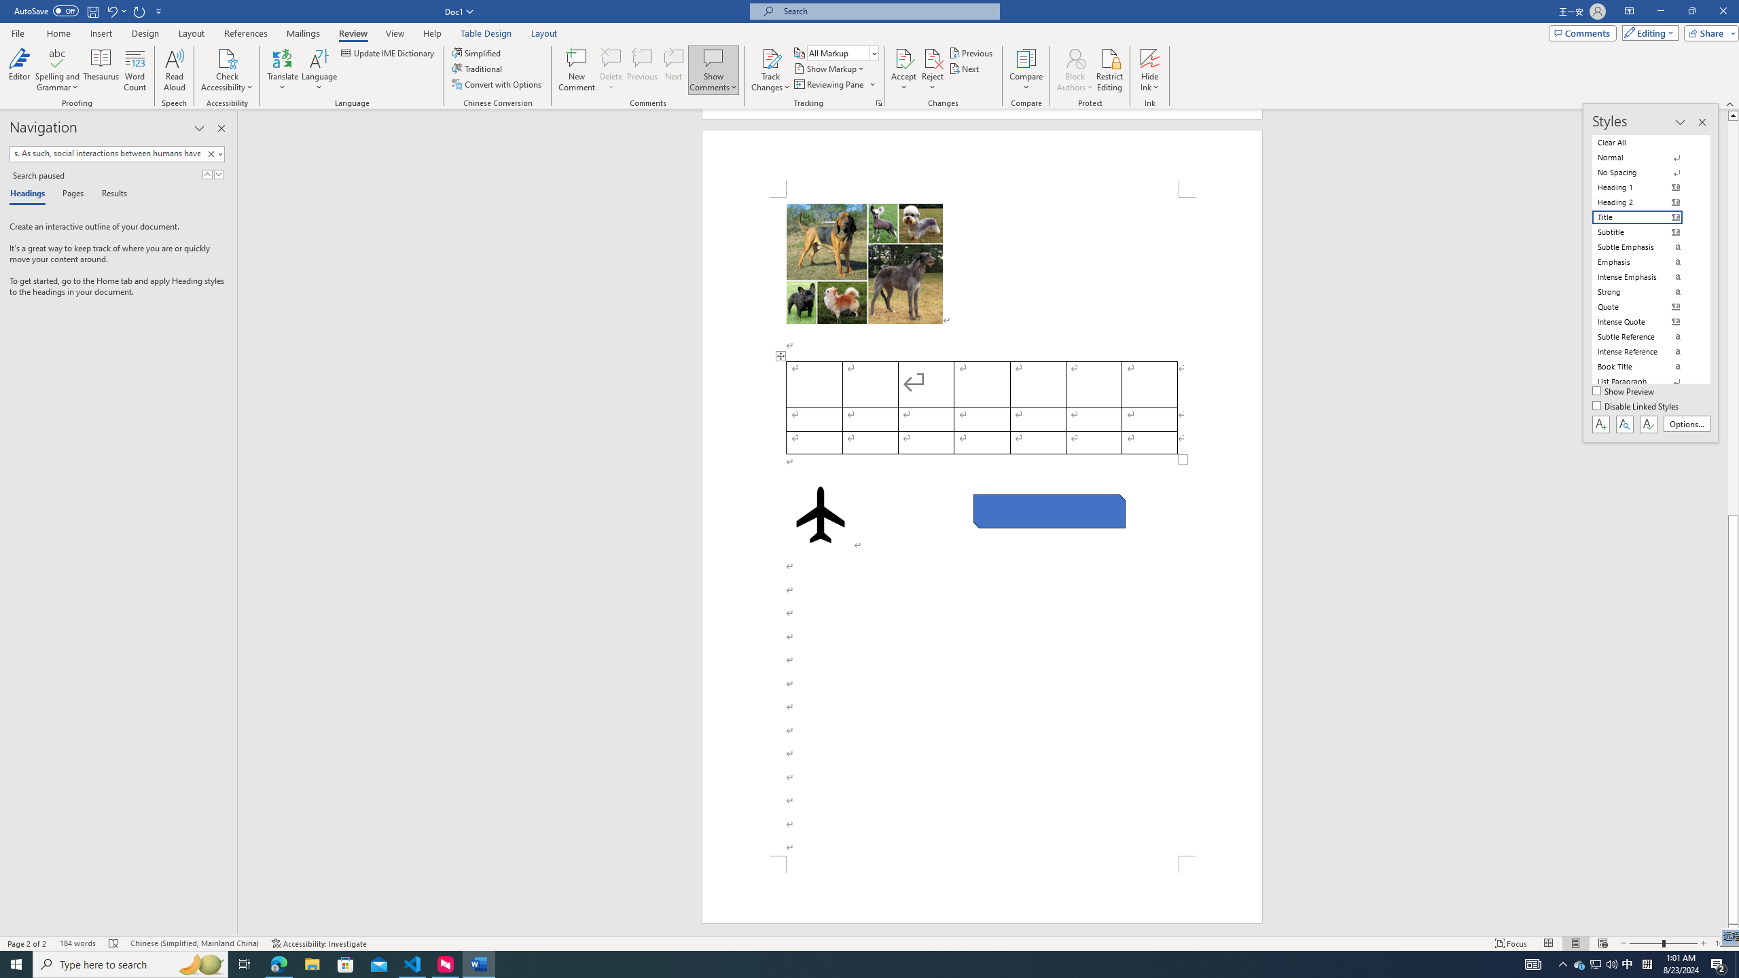 This screenshot has width=1739, height=978. What do you see at coordinates (1645, 247) in the screenshot?
I see `Subtle Emphasis` at bounding box center [1645, 247].